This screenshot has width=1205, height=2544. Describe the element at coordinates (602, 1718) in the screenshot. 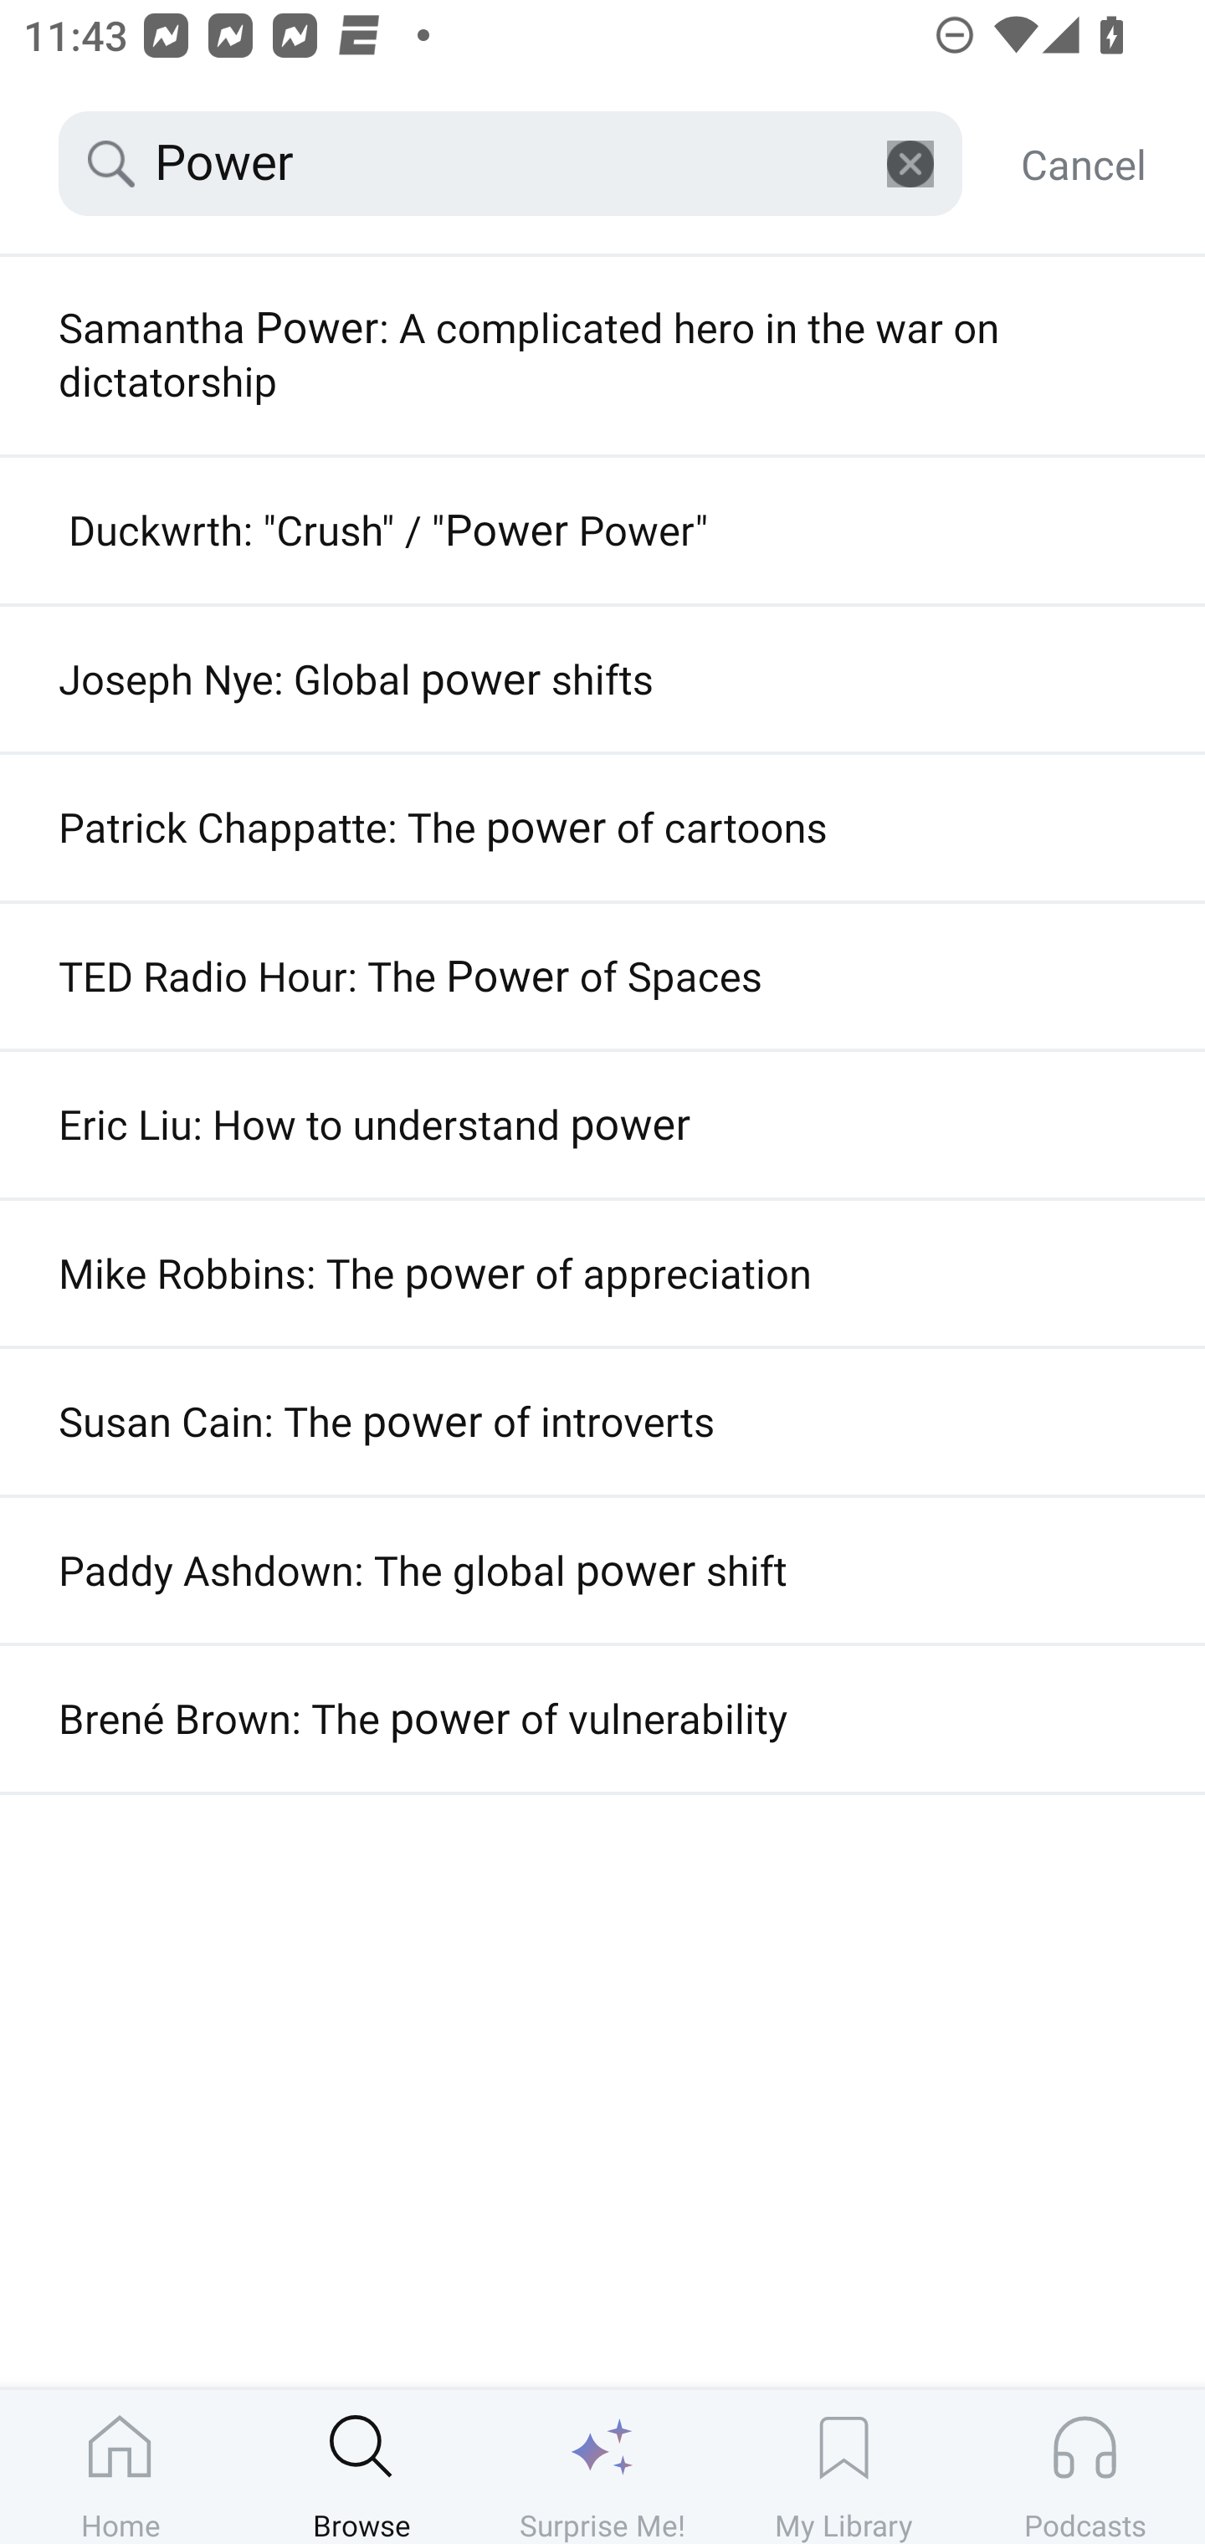

I see `Brené Brown: The power of vulnerability` at that location.